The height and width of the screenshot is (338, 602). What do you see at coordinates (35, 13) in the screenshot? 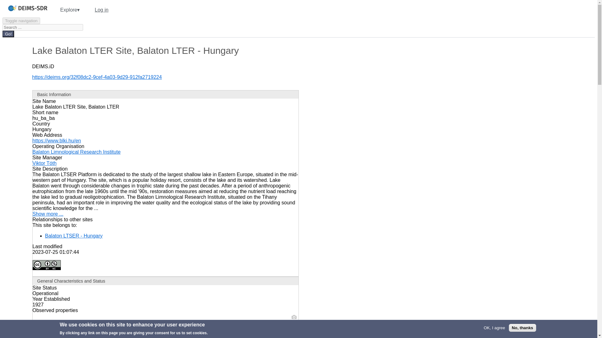
I see `Home` at bounding box center [35, 13].